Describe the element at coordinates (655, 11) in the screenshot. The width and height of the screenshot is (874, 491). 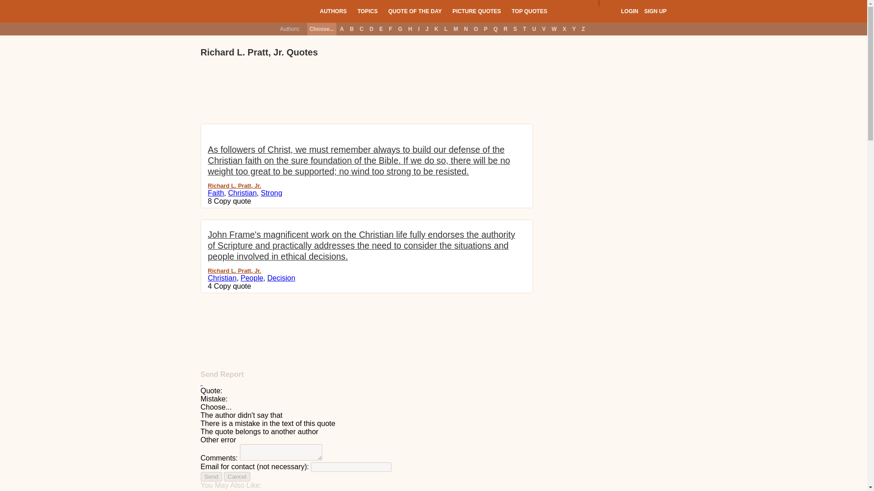
I see `SIGN UP` at that location.